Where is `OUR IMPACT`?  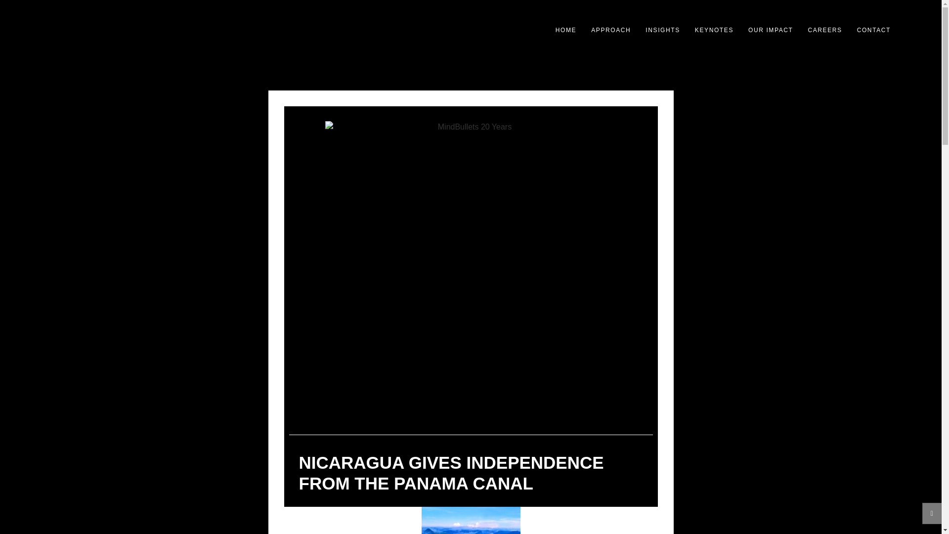
OUR IMPACT is located at coordinates (770, 30).